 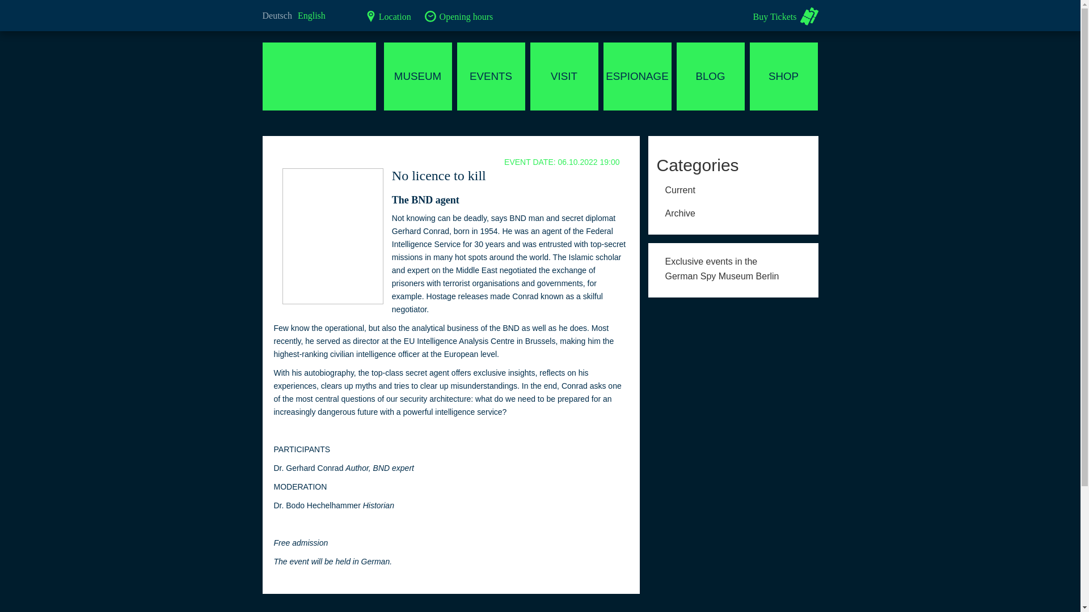 I want to click on Opening hours, so click(x=458, y=15).